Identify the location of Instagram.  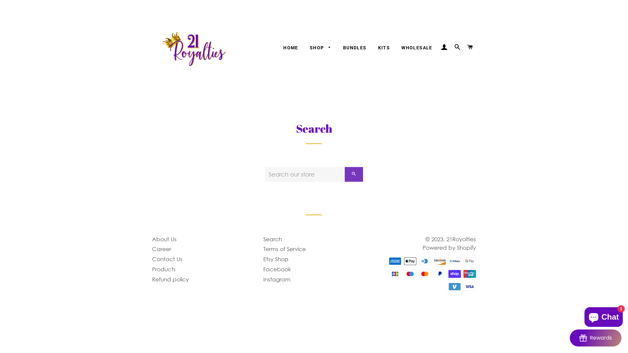
(277, 279).